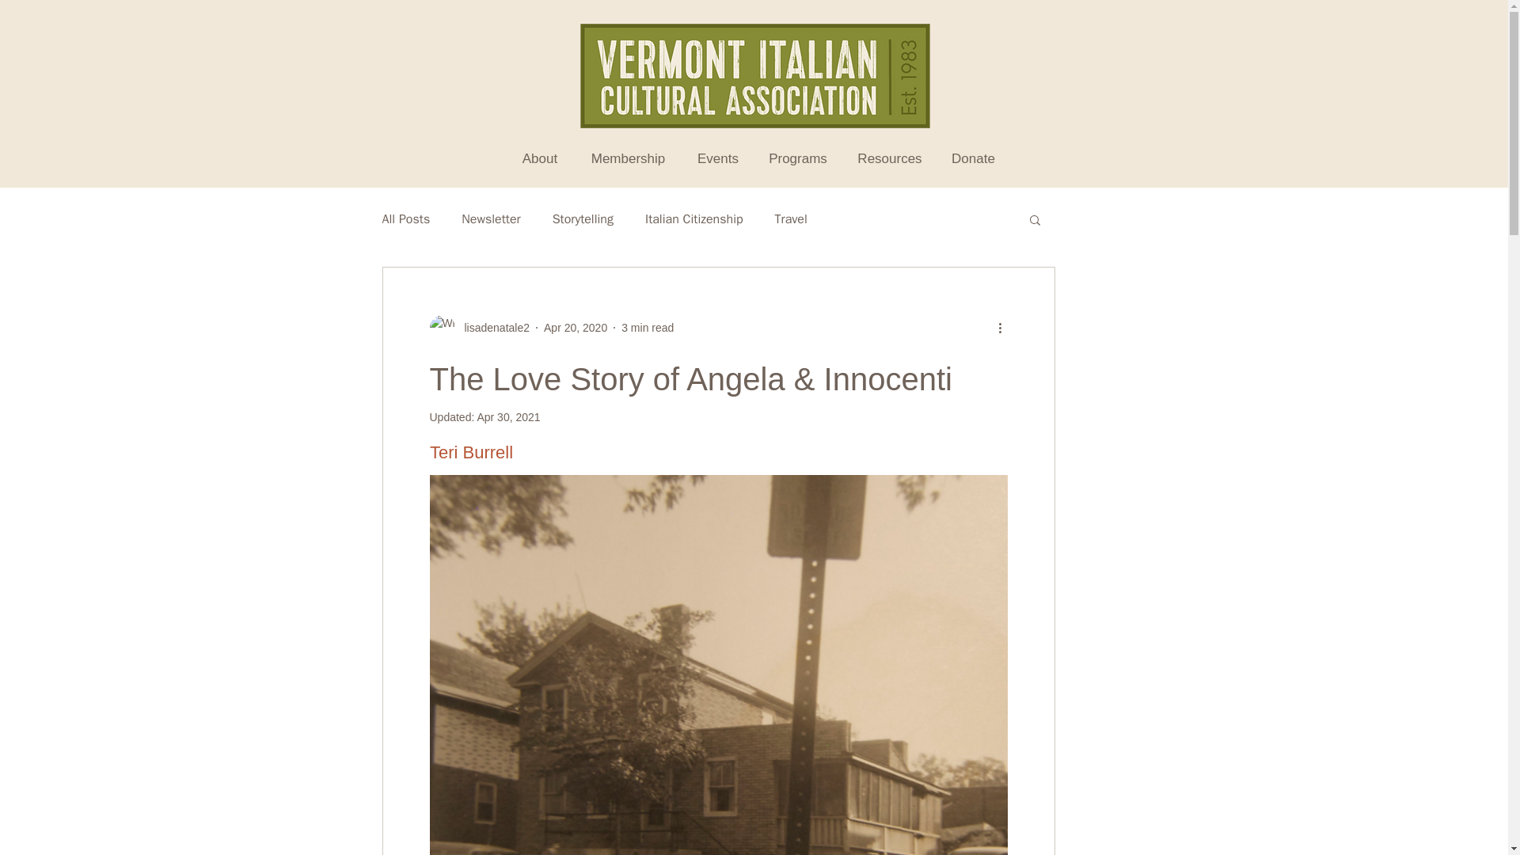 The height and width of the screenshot is (855, 1520). Describe the element at coordinates (491, 218) in the screenshot. I see `Newsletter` at that location.